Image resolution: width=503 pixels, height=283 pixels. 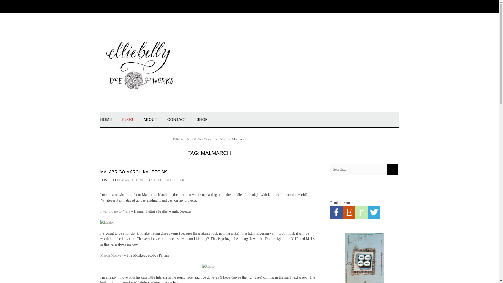 I want to click on Ravelry, so click(x=361, y=217).